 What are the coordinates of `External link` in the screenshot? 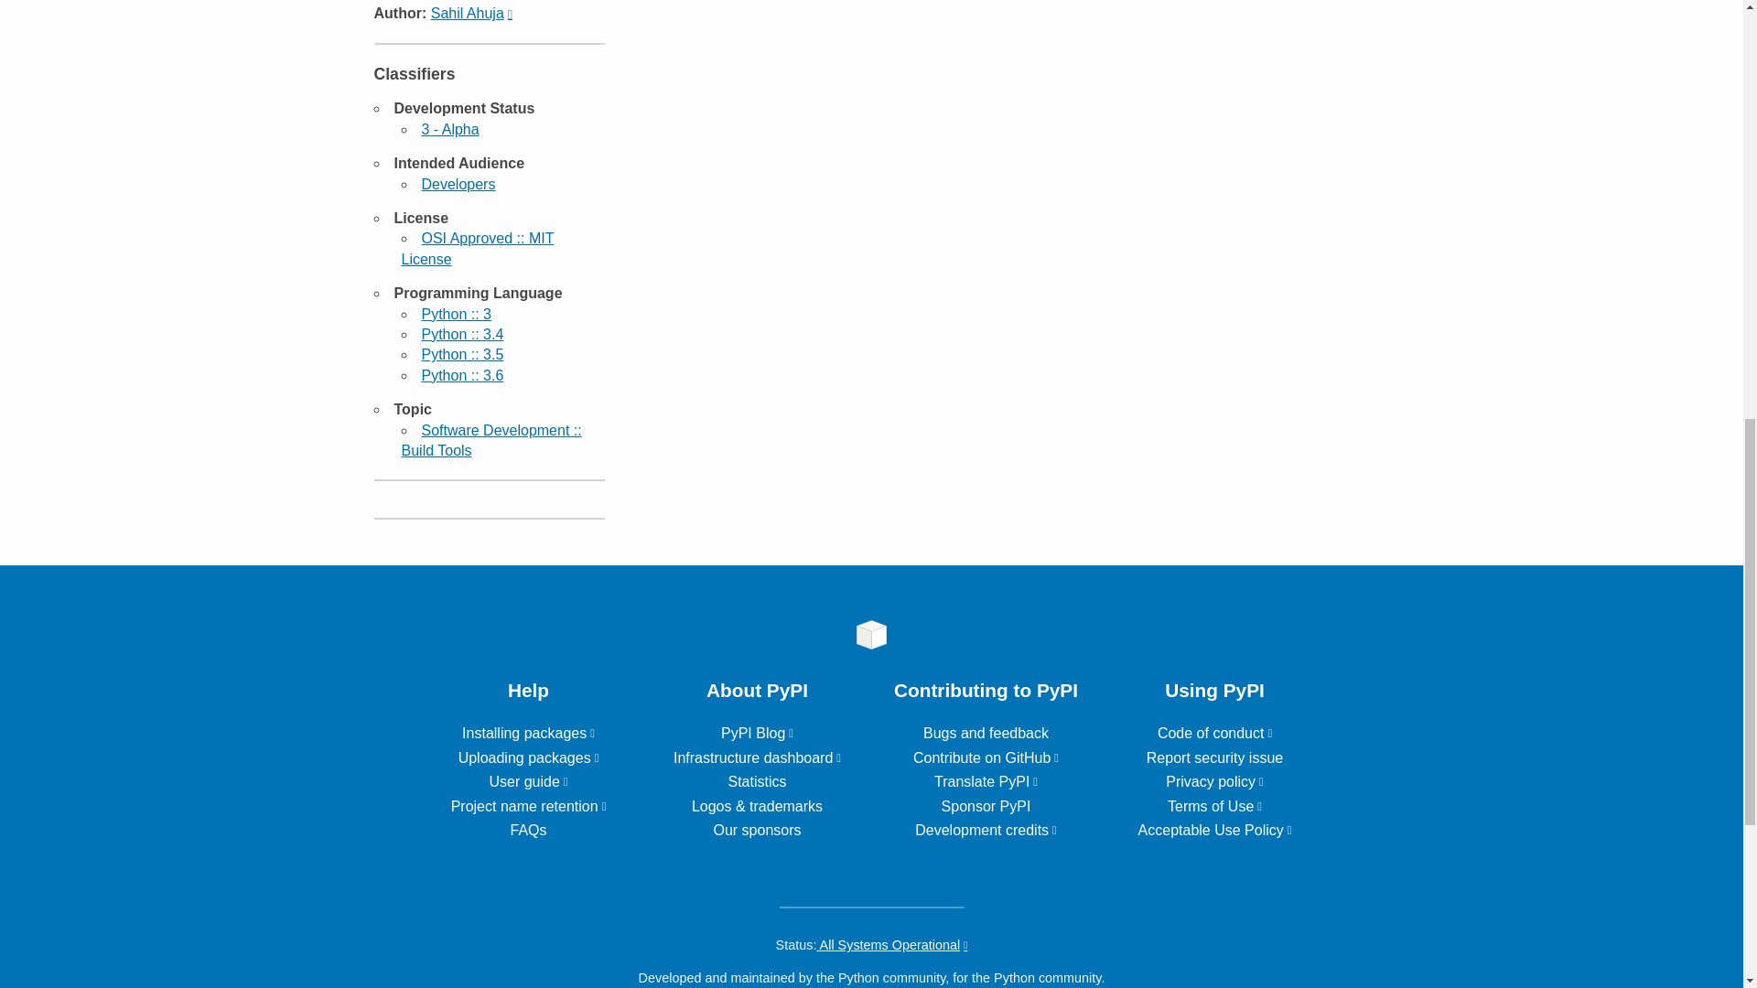 It's located at (528, 733).